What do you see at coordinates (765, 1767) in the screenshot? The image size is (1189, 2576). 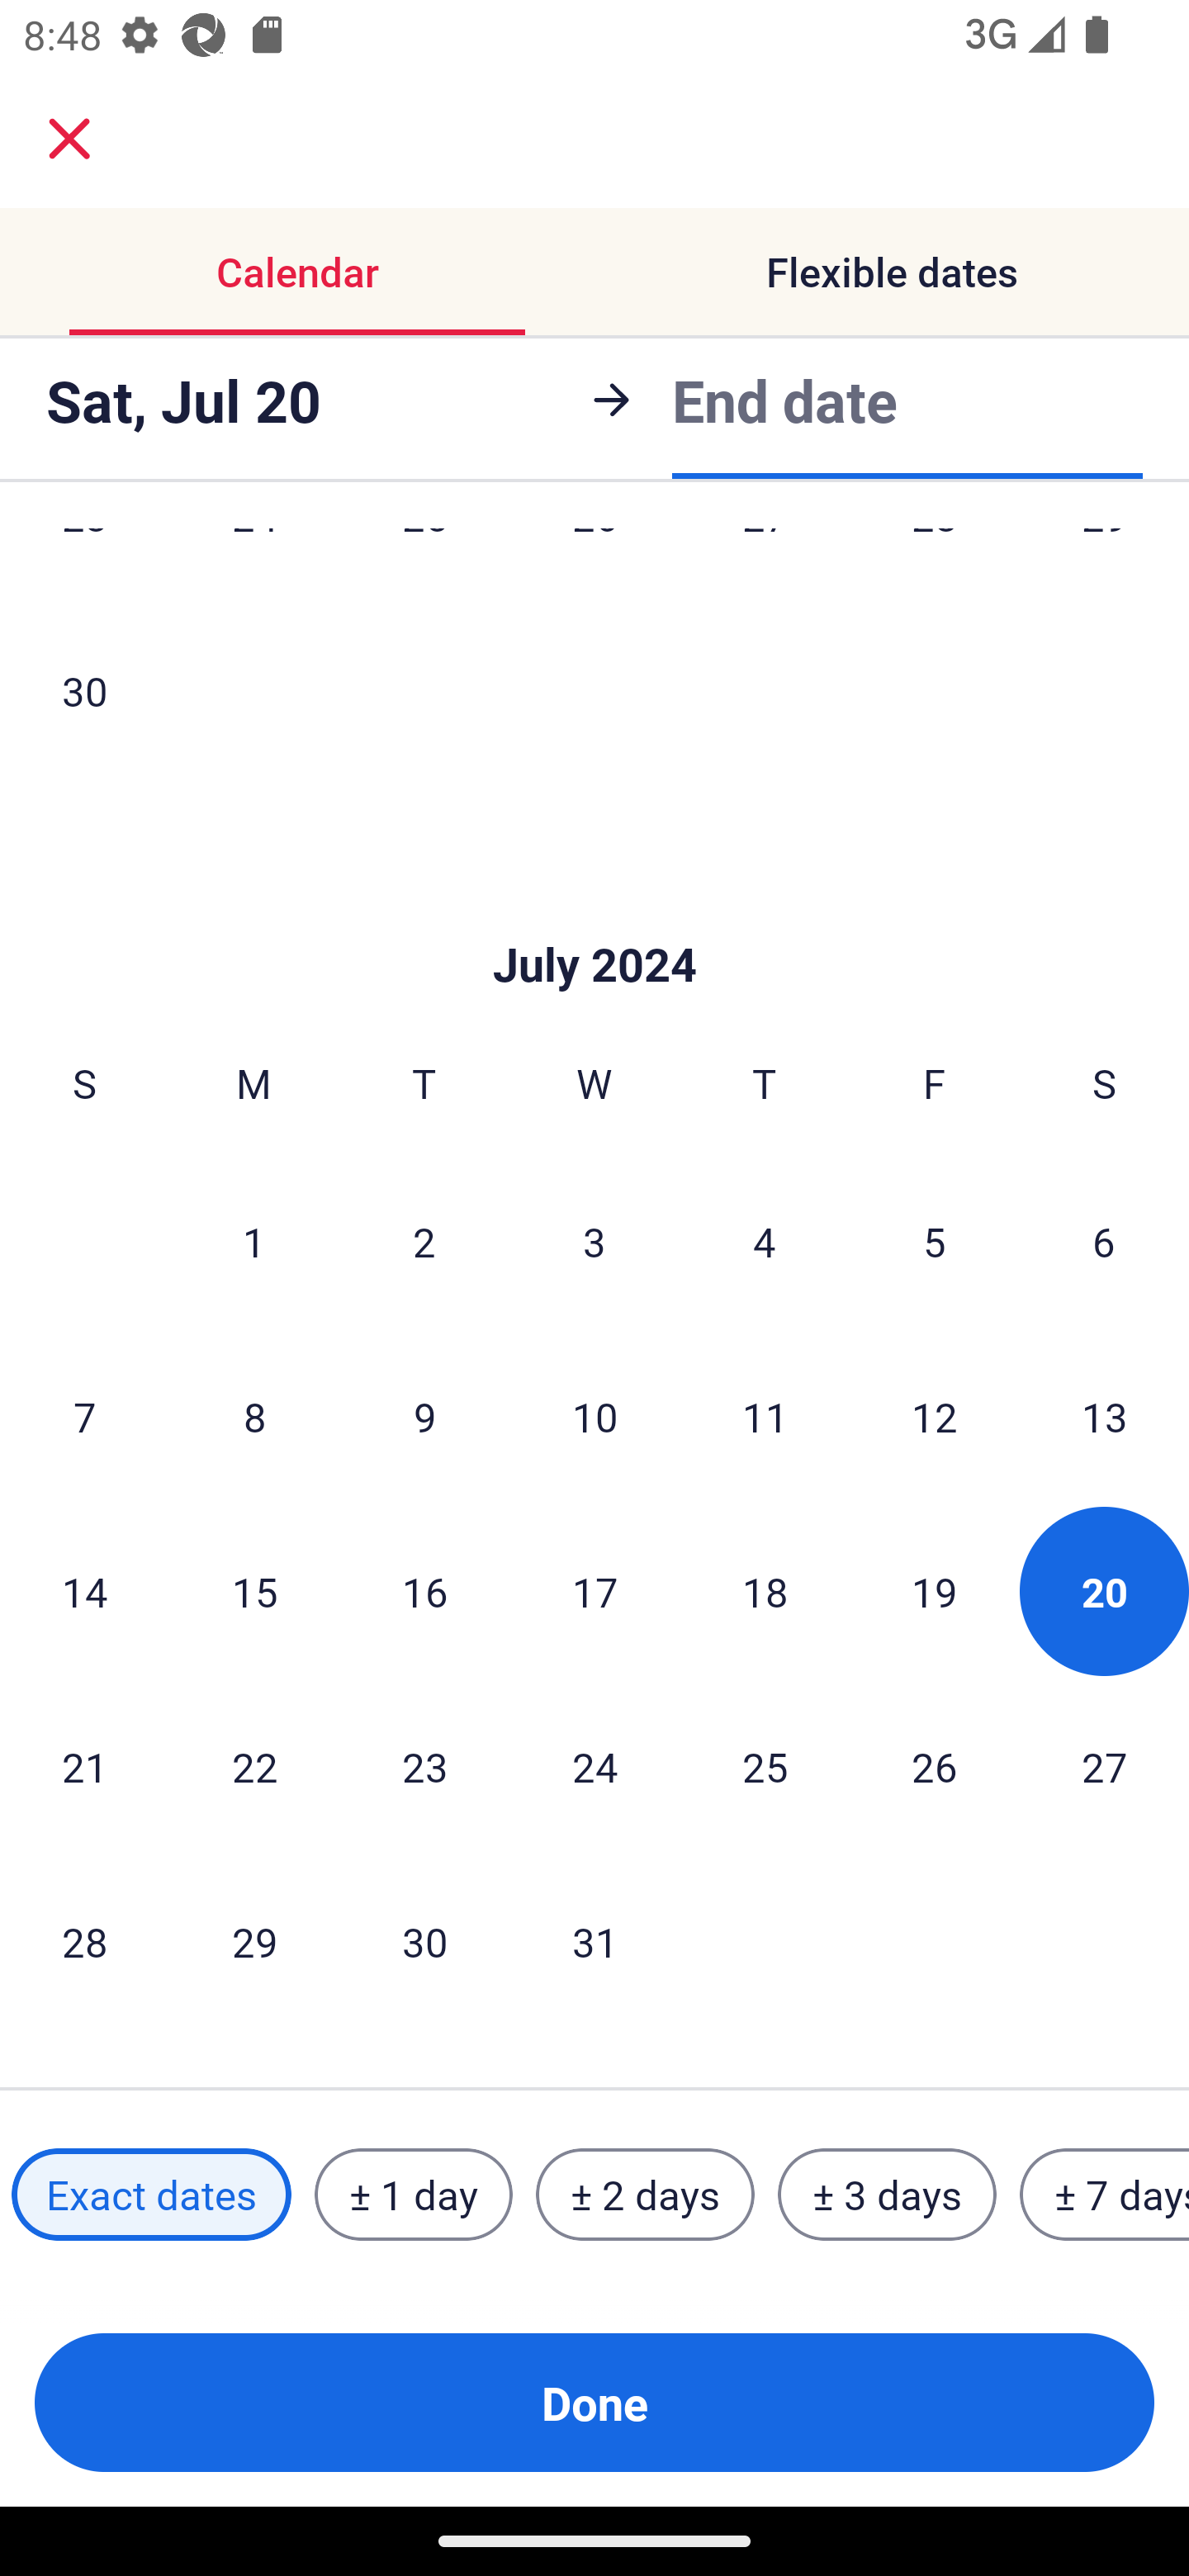 I see `25 Thursday, July 25, 2024` at bounding box center [765, 1767].